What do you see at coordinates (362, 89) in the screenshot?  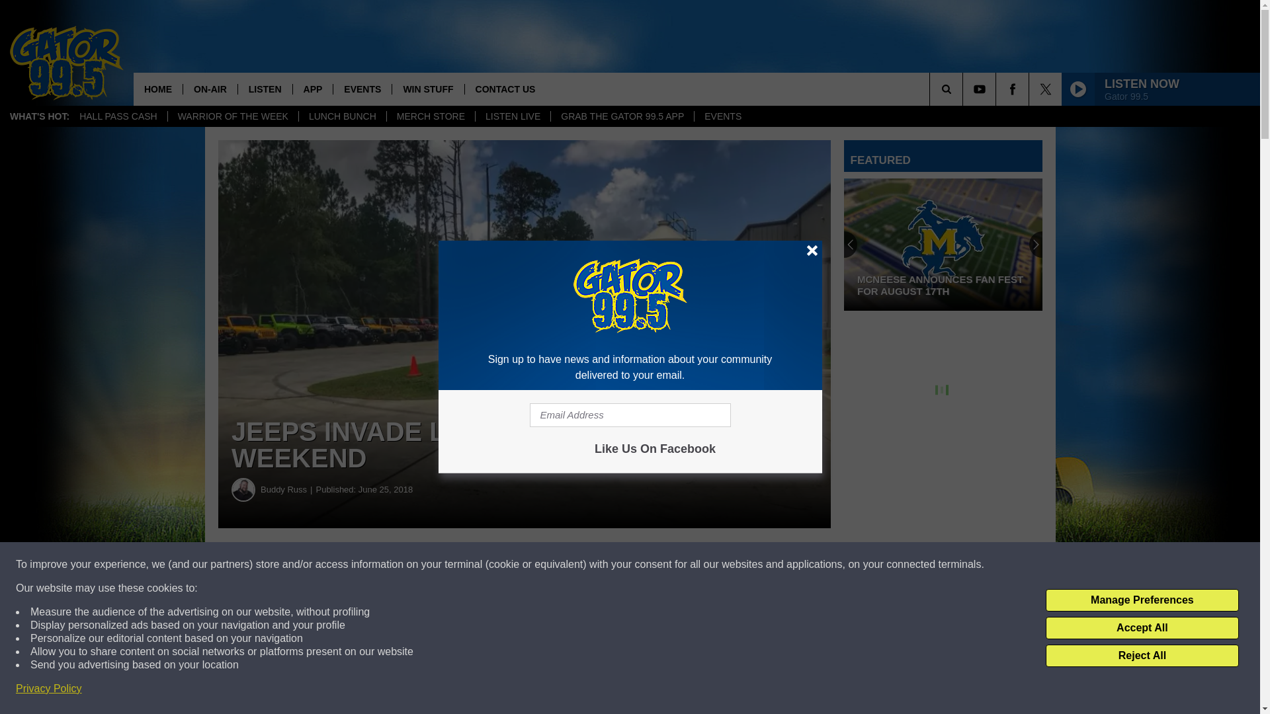 I see `EVENTS` at bounding box center [362, 89].